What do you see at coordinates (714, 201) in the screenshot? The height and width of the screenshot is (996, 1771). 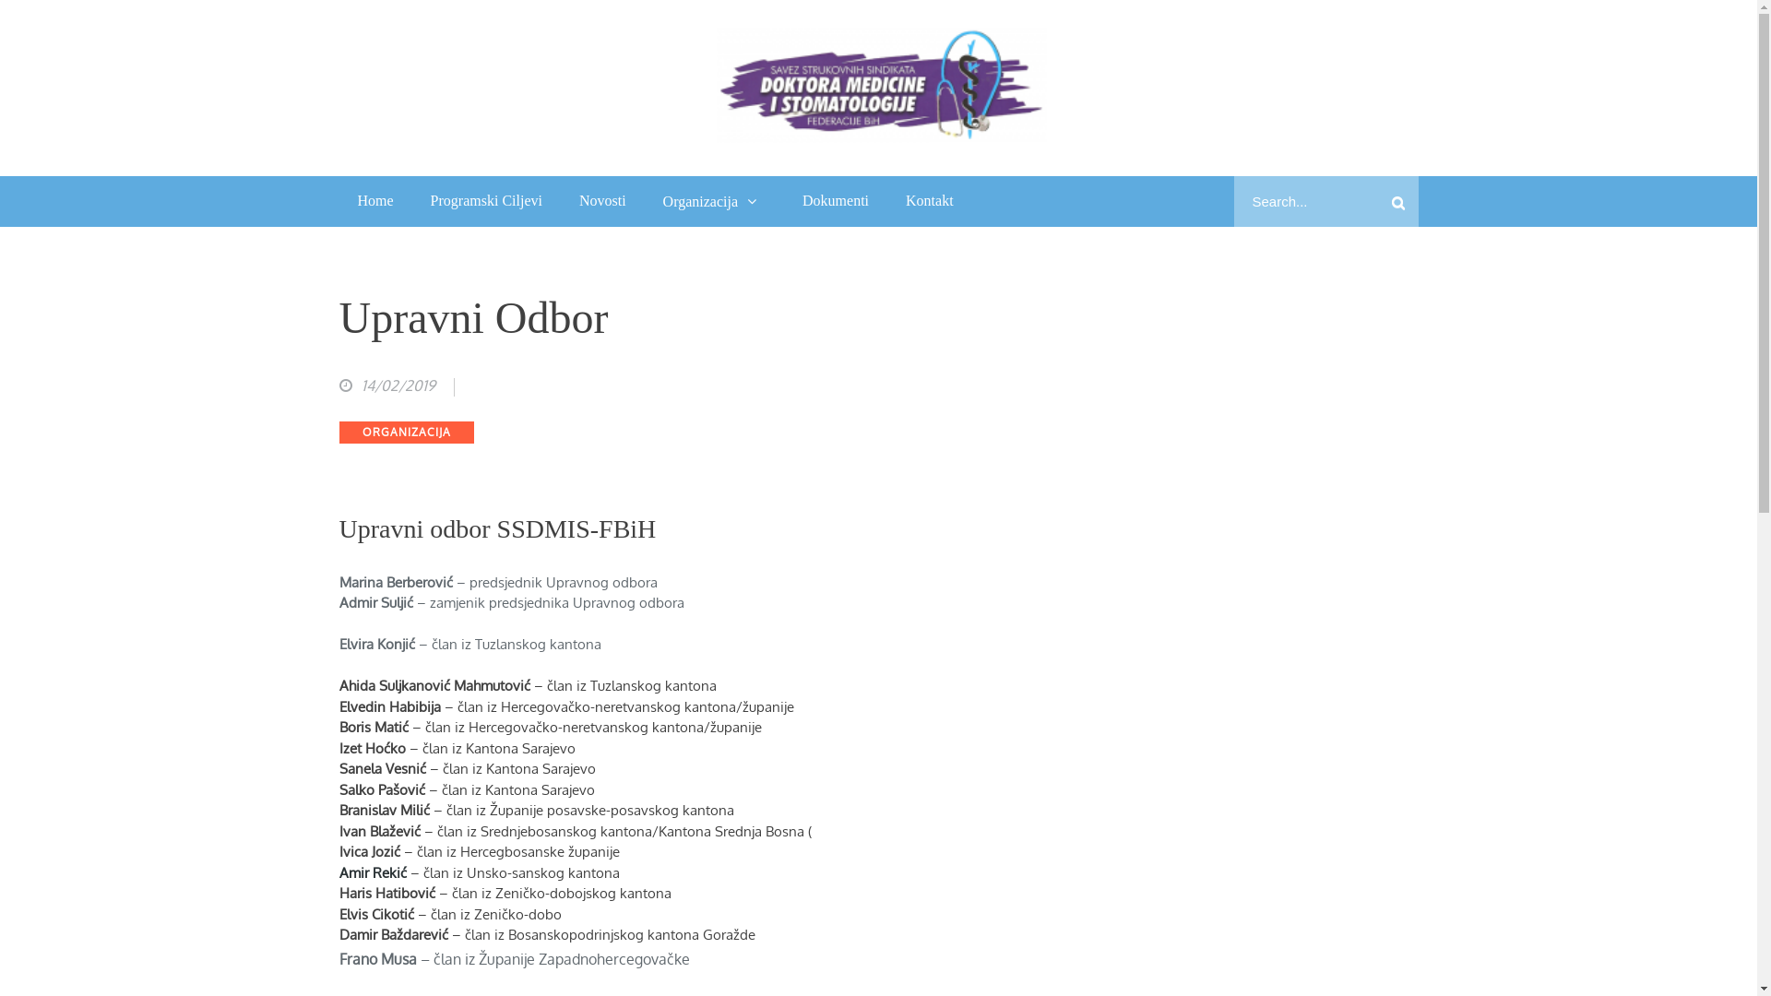 I see `Organizacija` at bounding box center [714, 201].